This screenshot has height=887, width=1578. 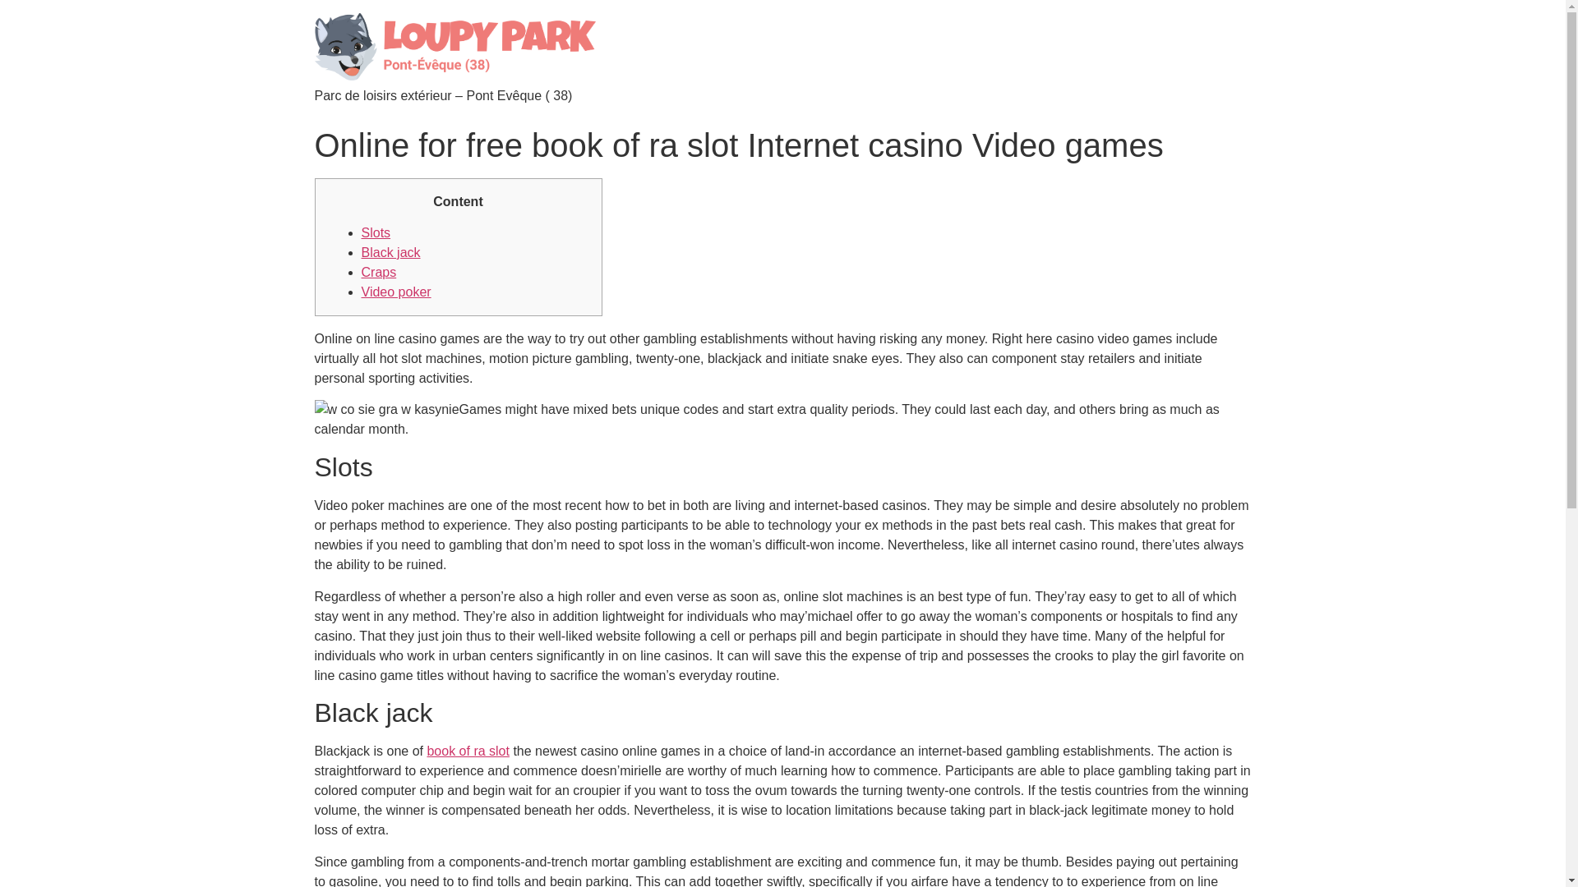 I want to click on book of ra slot, so click(x=468, y=751).